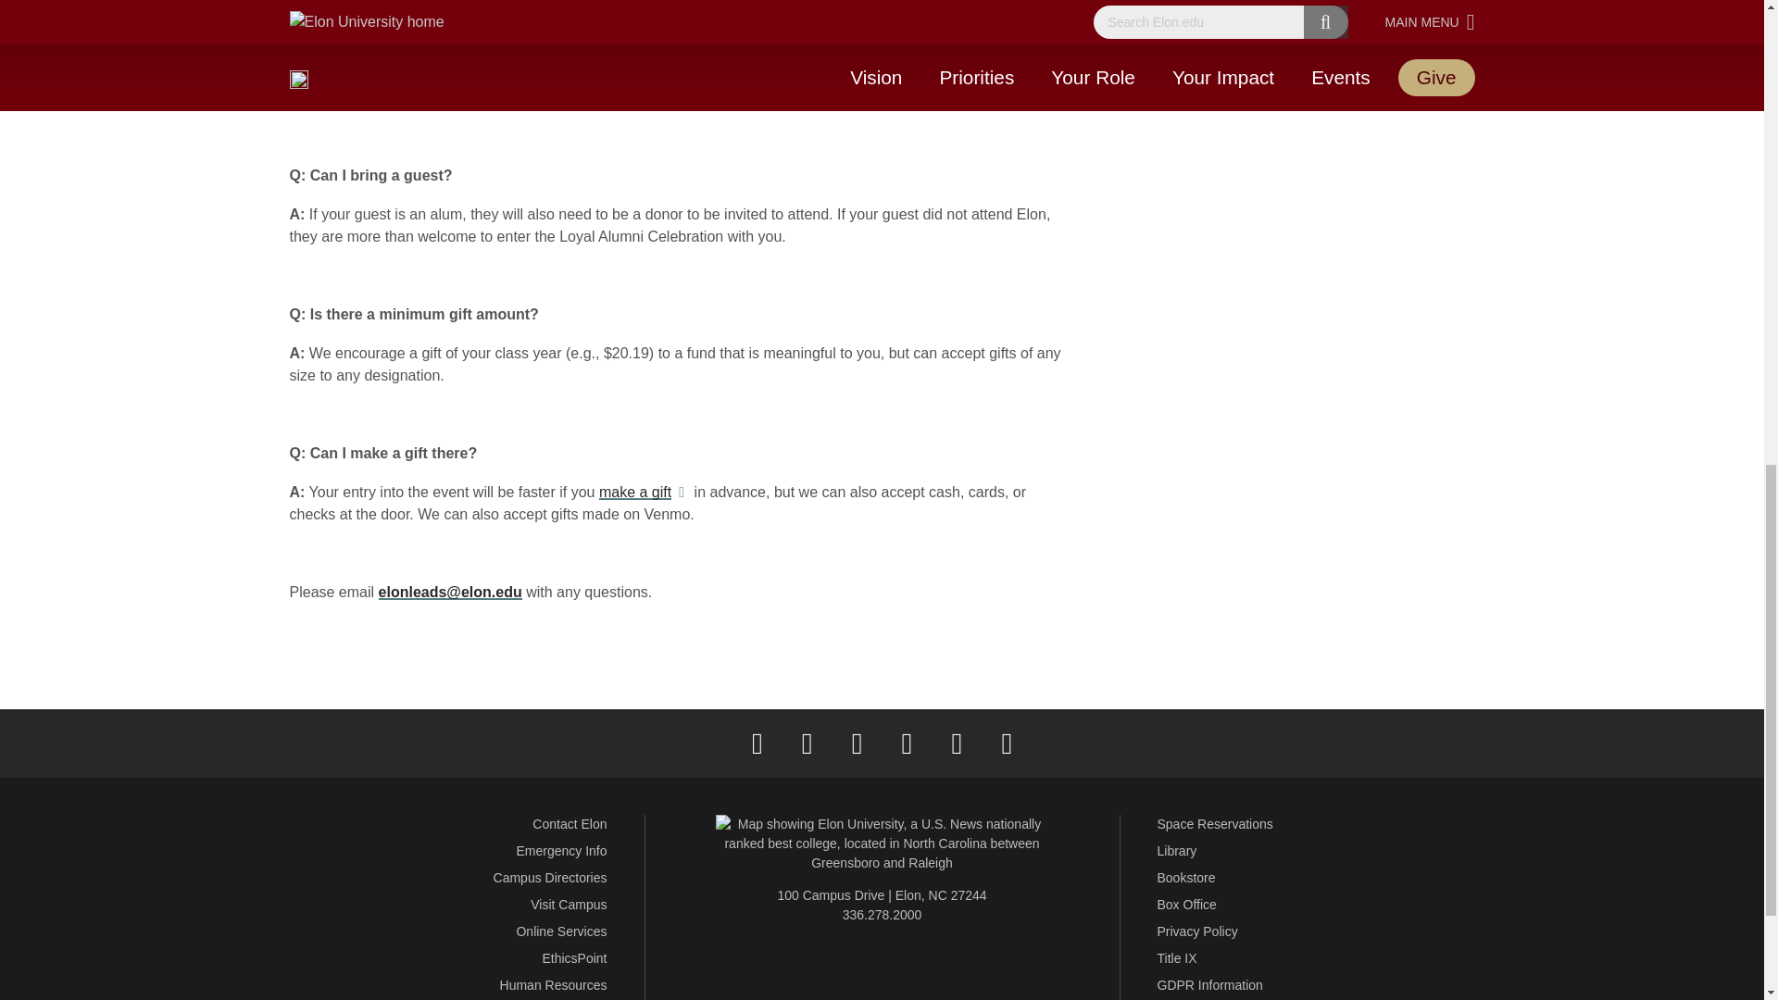 Image resolution: width=1778 pixels, height=1000 pixels. What do you see at coordinates (857, 743) in the screenshot?
I see `Instagram` at bounding box center [857, 743].